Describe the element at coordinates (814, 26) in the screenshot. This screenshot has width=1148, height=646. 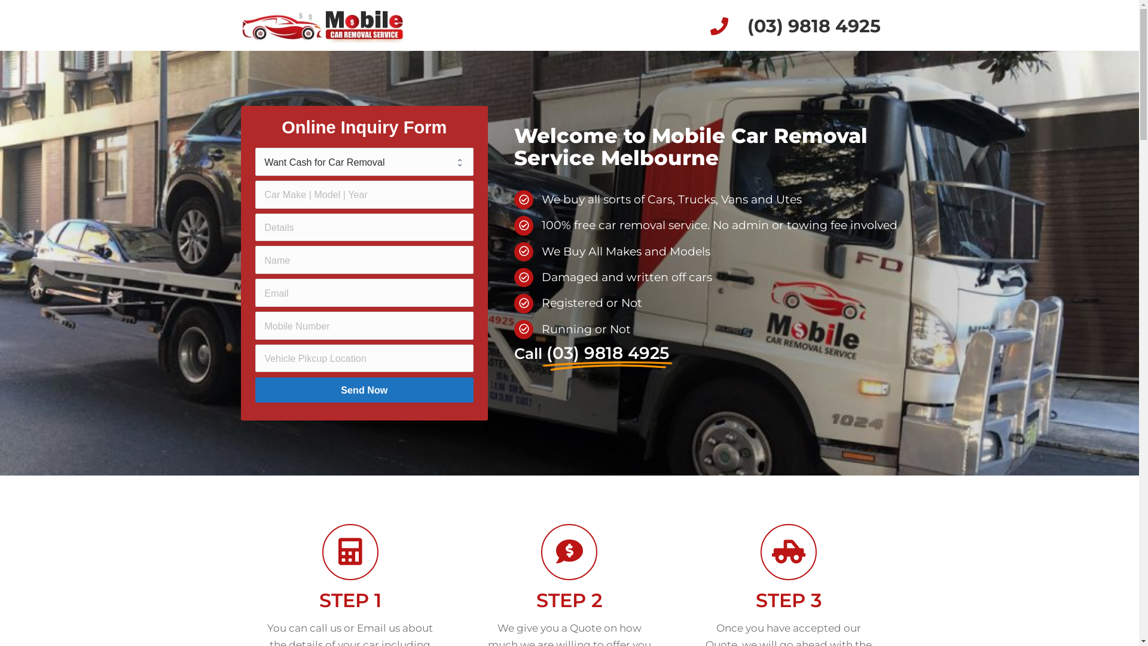
I see `(03) 9818 4925` at that location.